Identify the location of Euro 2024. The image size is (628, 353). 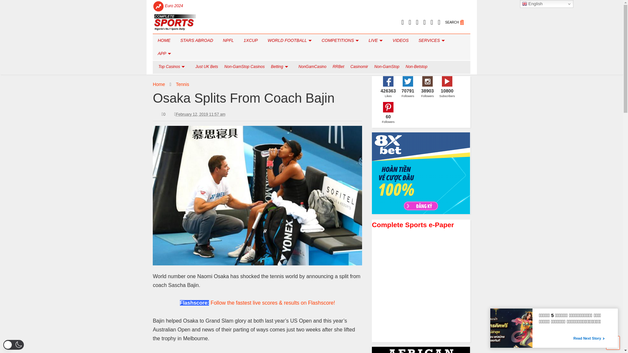
(174, 6).